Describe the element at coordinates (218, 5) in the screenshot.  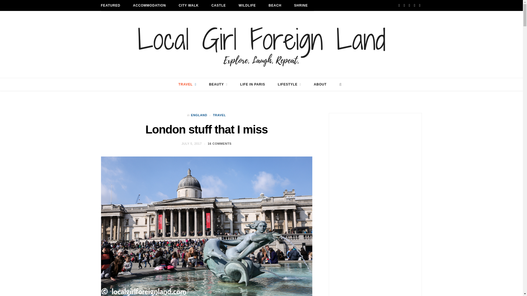
I see `CASTLE` at that location.